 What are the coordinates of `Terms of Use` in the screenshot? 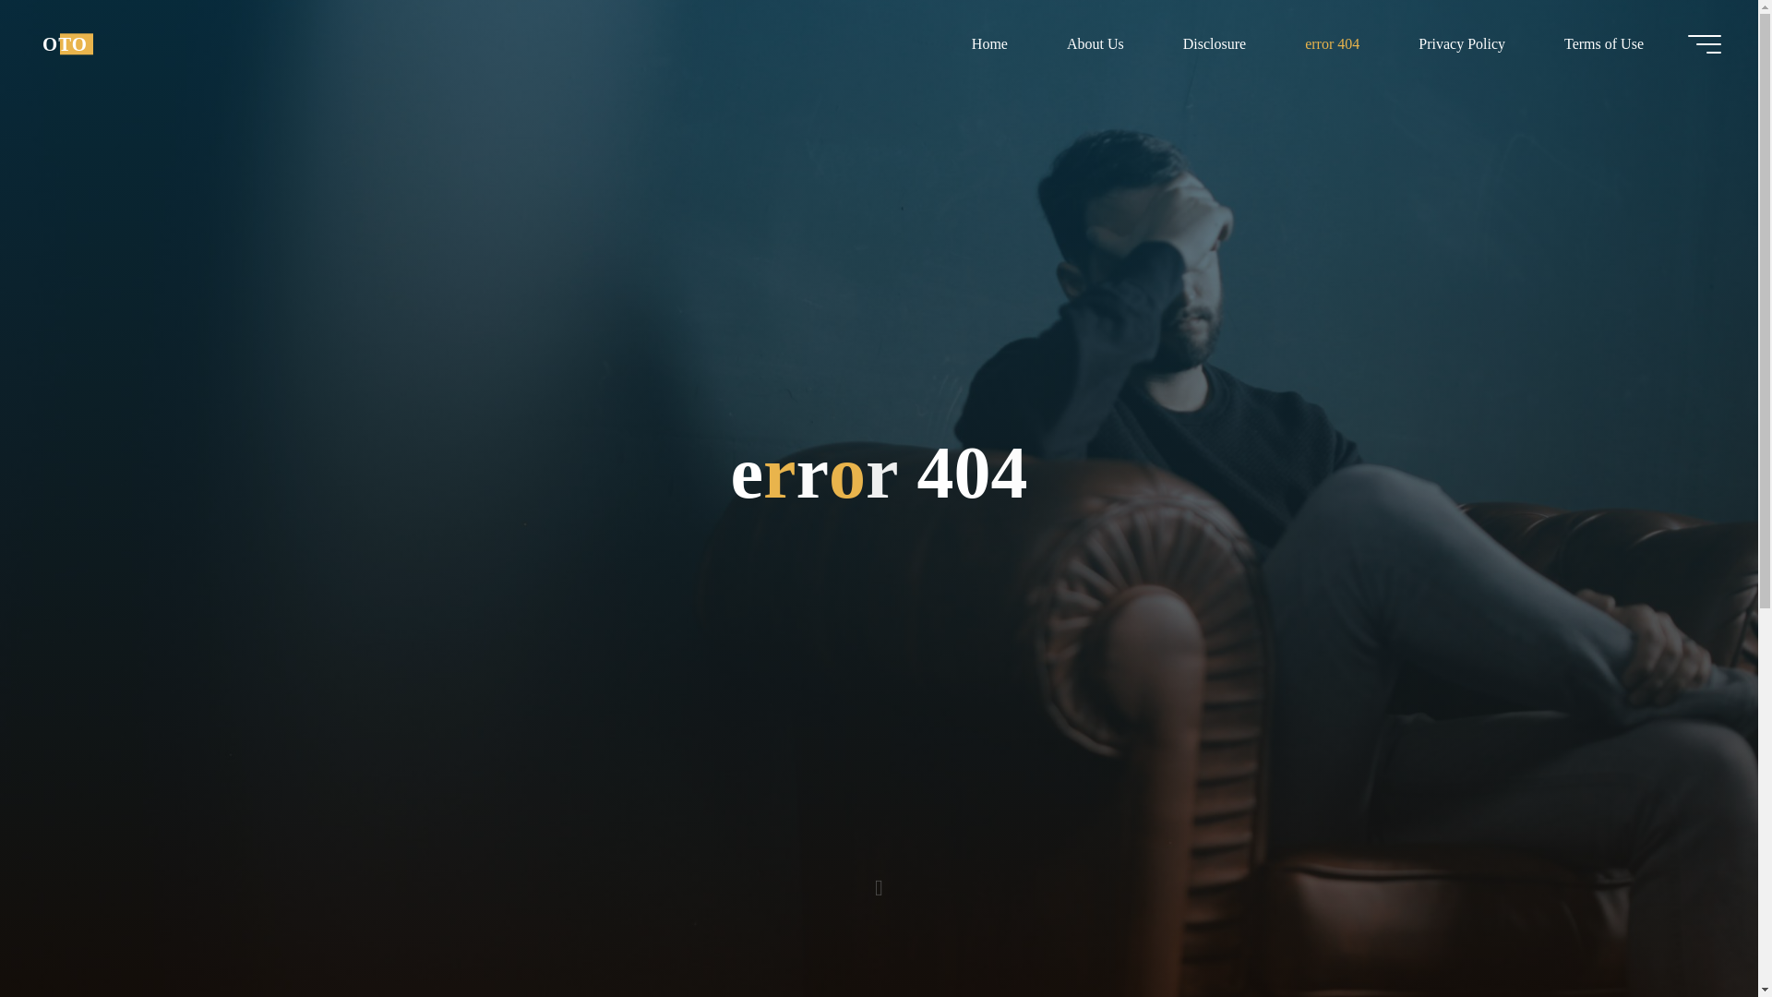 It's located at (1603, 43).